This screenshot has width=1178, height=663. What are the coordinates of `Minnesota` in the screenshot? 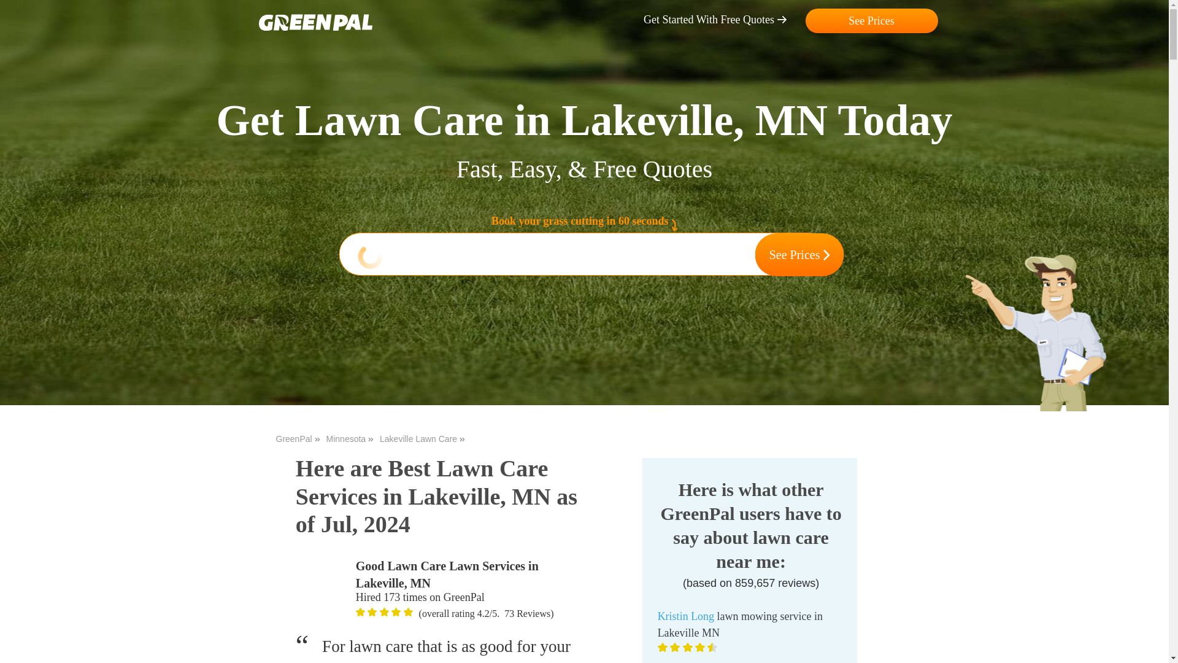 It's located at (350, 439).